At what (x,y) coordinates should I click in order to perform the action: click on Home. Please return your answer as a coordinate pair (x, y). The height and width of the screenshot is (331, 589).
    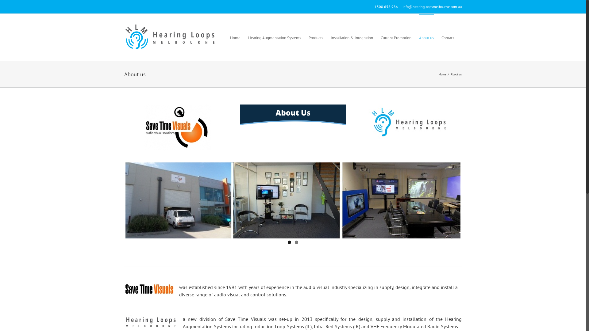
    Looking at the image, I should click on (442, 74).